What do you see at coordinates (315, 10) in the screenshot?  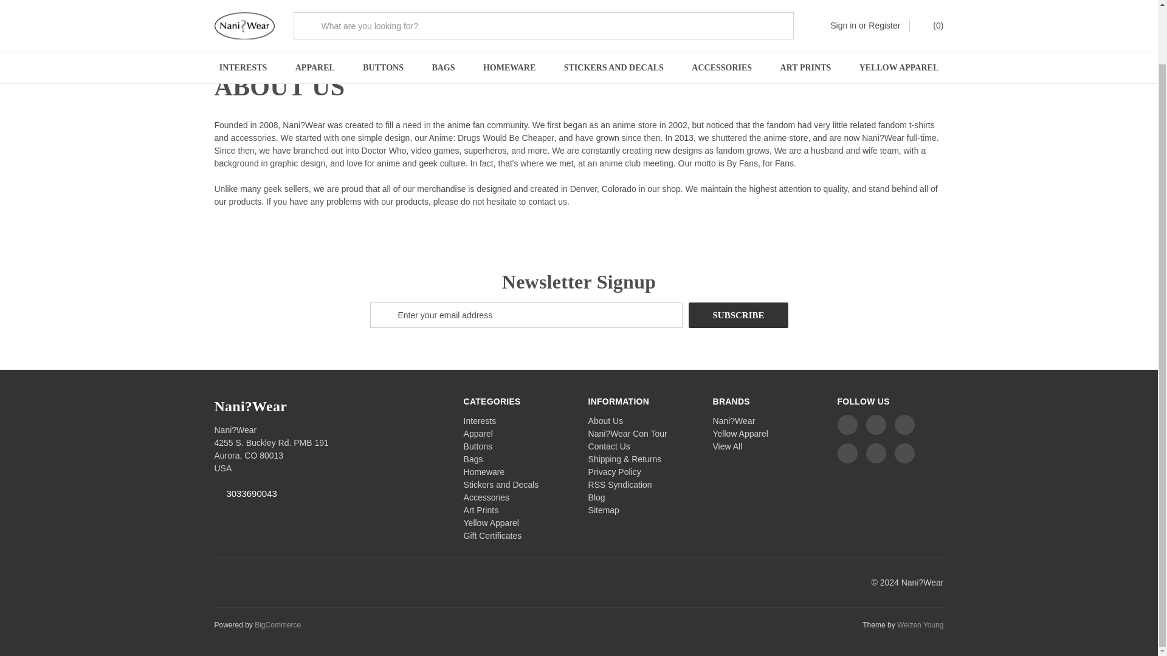 I see `APPAREL` at bounding box center [315, 10].